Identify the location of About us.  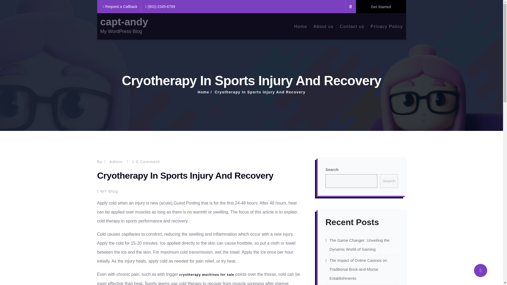
(323, 26).